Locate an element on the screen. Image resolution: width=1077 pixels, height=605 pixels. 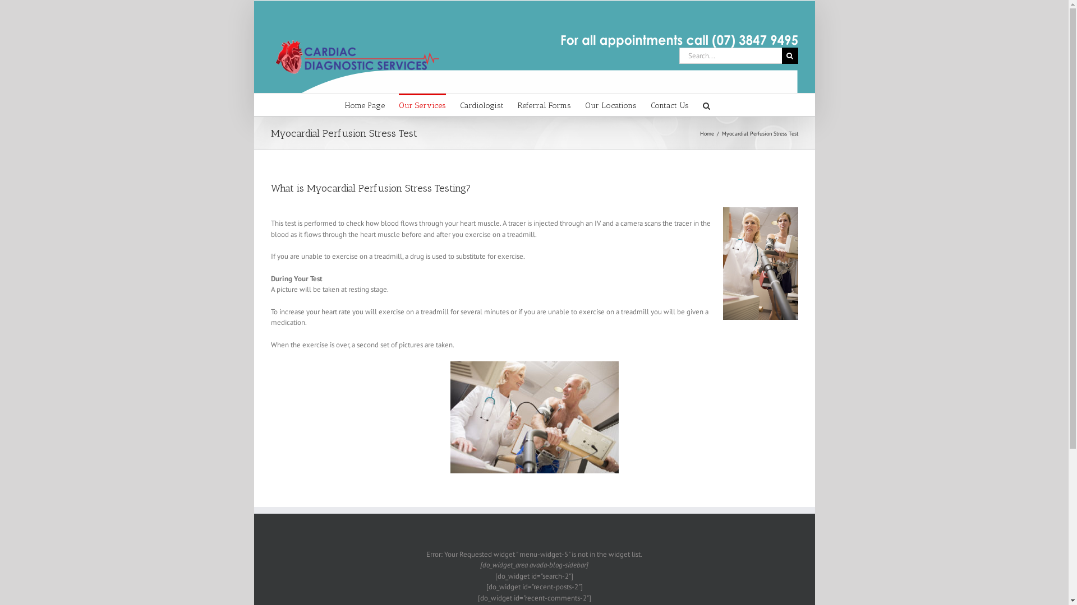
Our Locations is located at coordinates (610, 105).